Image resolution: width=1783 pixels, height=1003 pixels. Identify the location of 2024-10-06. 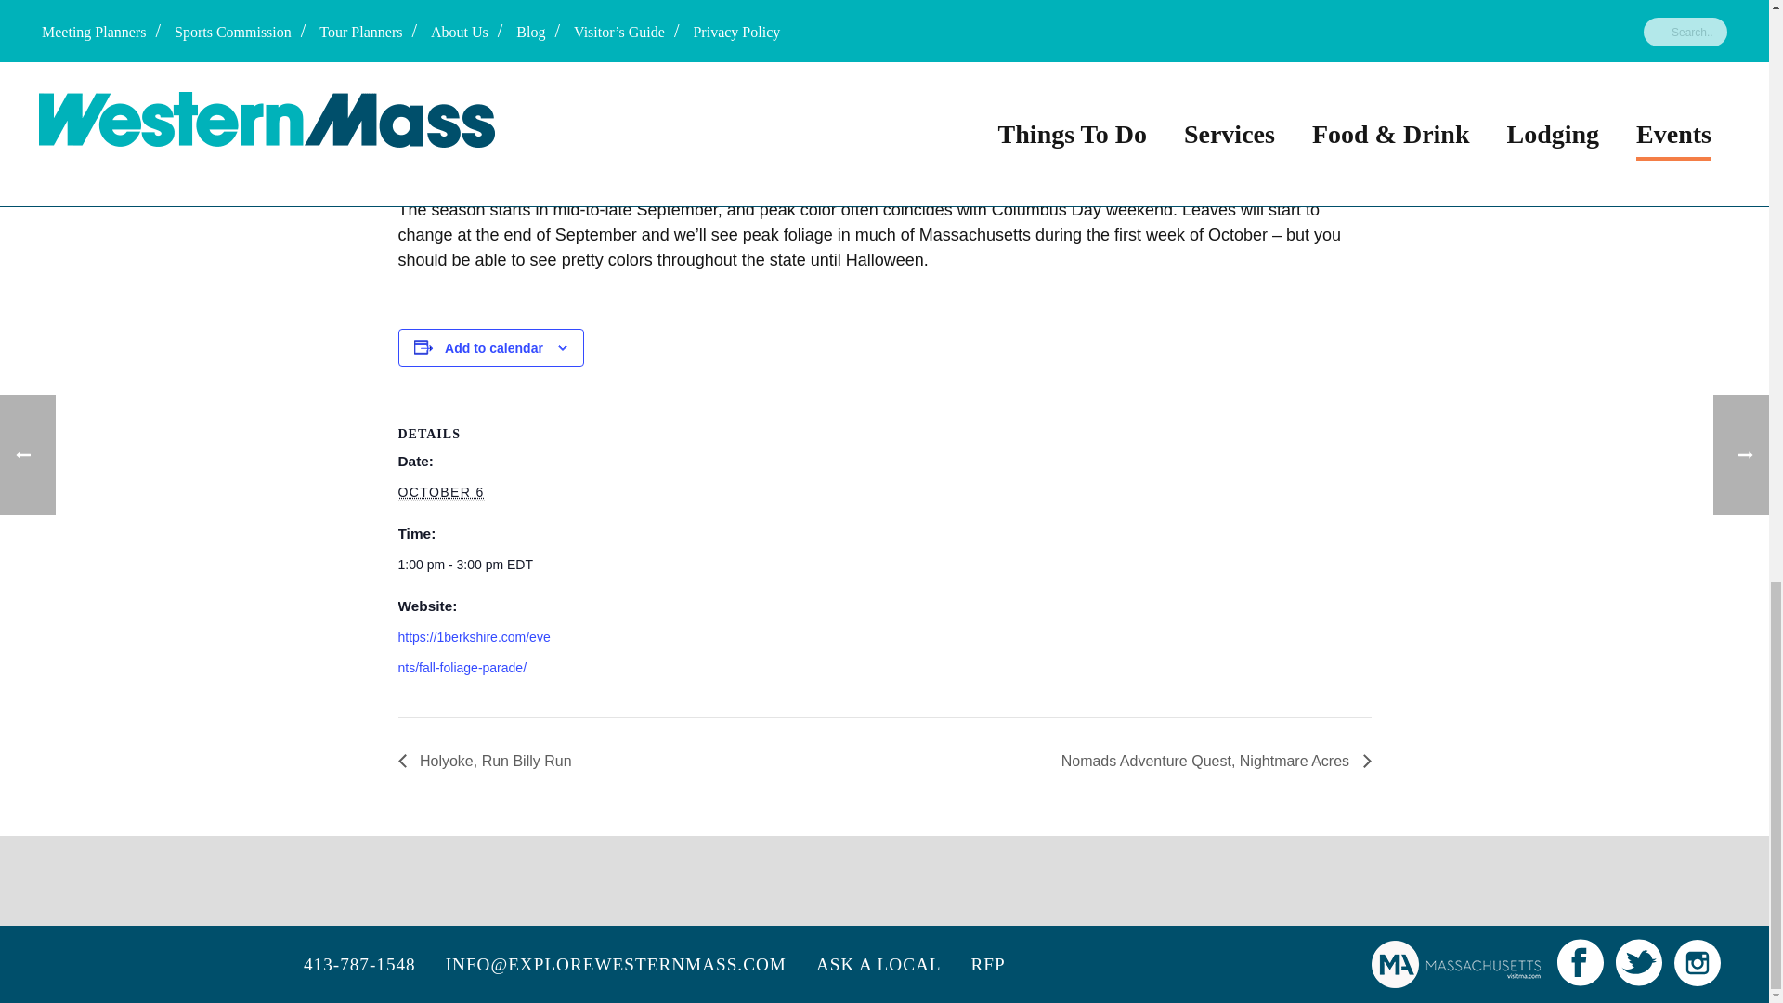
(475, 565).